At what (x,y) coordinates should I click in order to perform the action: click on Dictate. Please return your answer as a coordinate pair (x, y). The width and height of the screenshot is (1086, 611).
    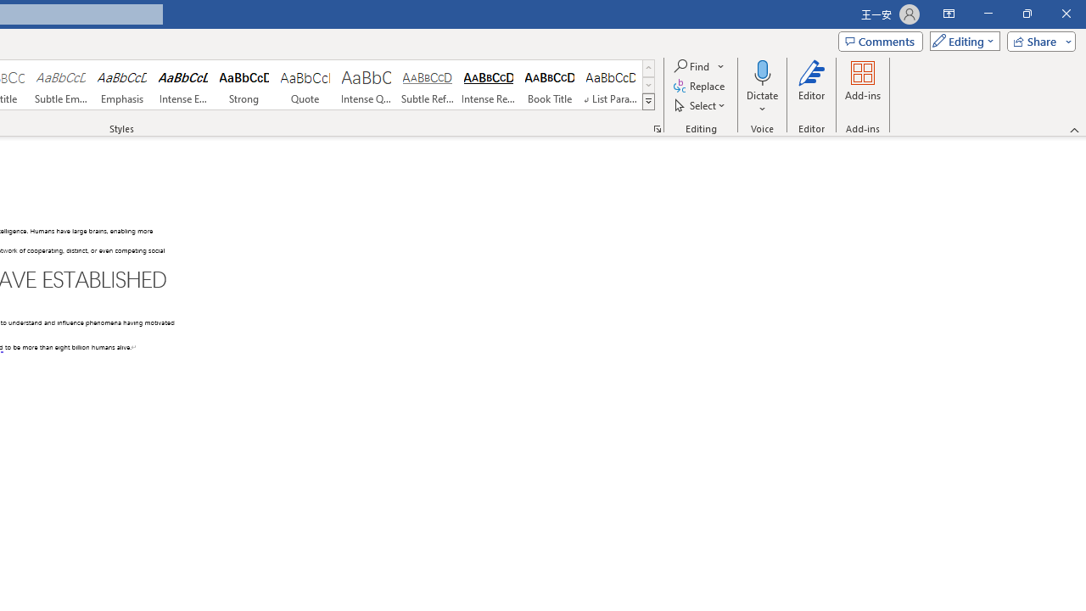
    Looking at the image, I should click on (763, 71).